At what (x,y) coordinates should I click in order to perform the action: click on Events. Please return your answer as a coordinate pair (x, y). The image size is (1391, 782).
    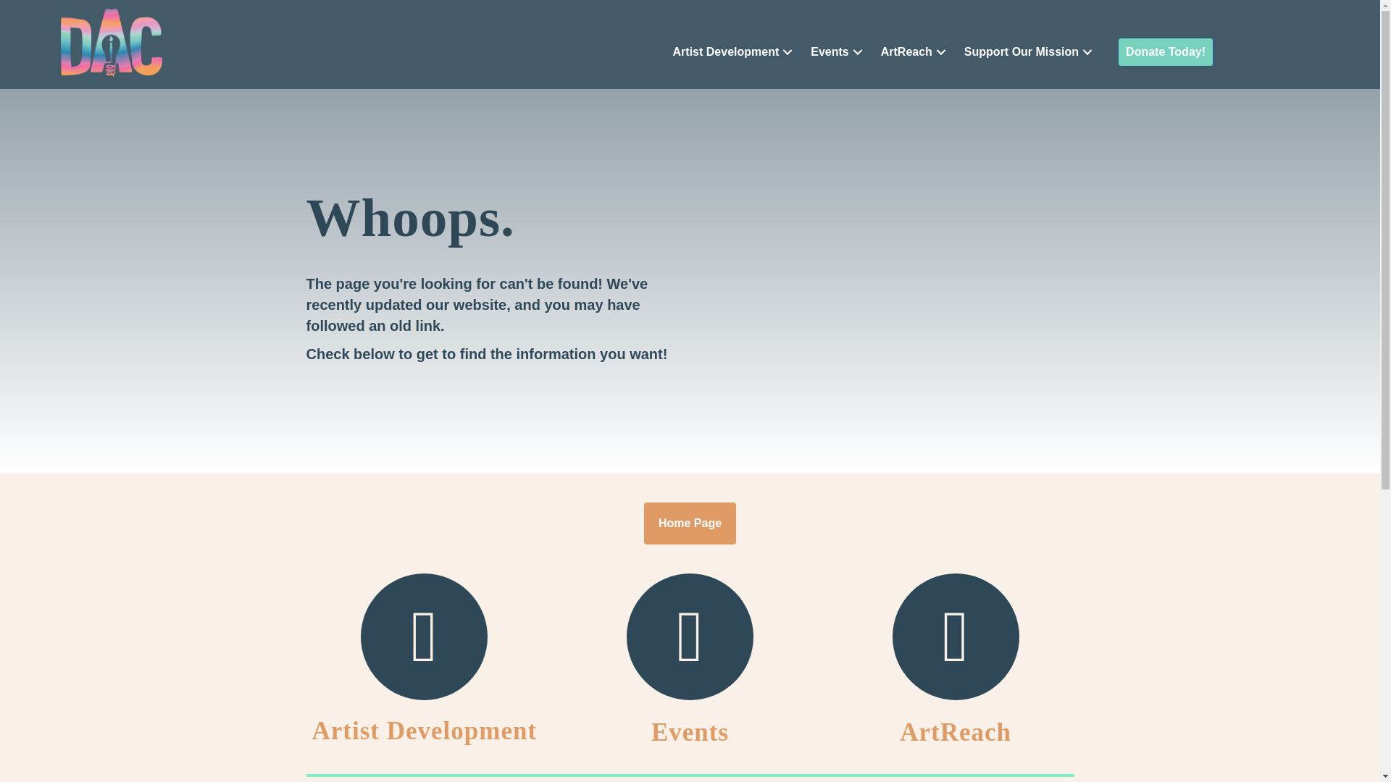
    Looking at the image, I should click on (690, 733).